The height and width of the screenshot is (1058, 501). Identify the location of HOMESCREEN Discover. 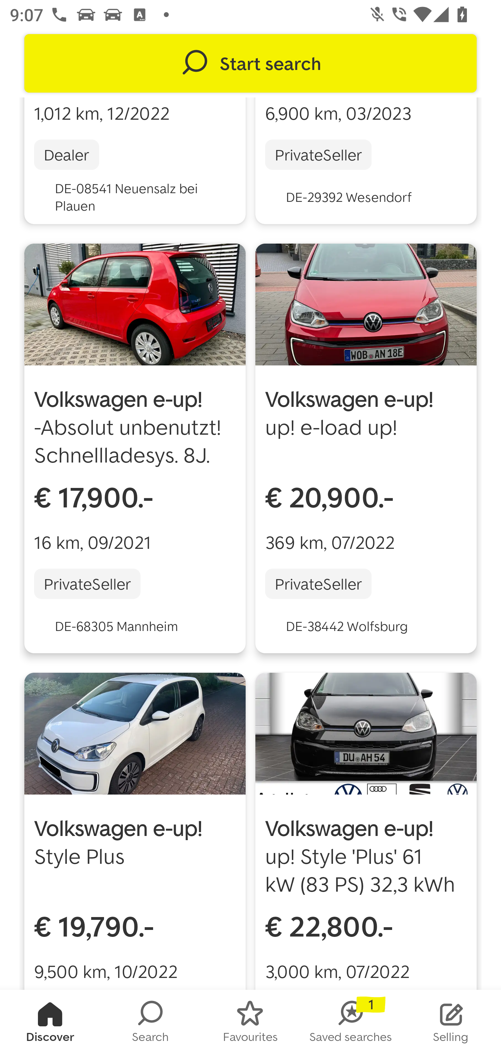
(50, 1024).